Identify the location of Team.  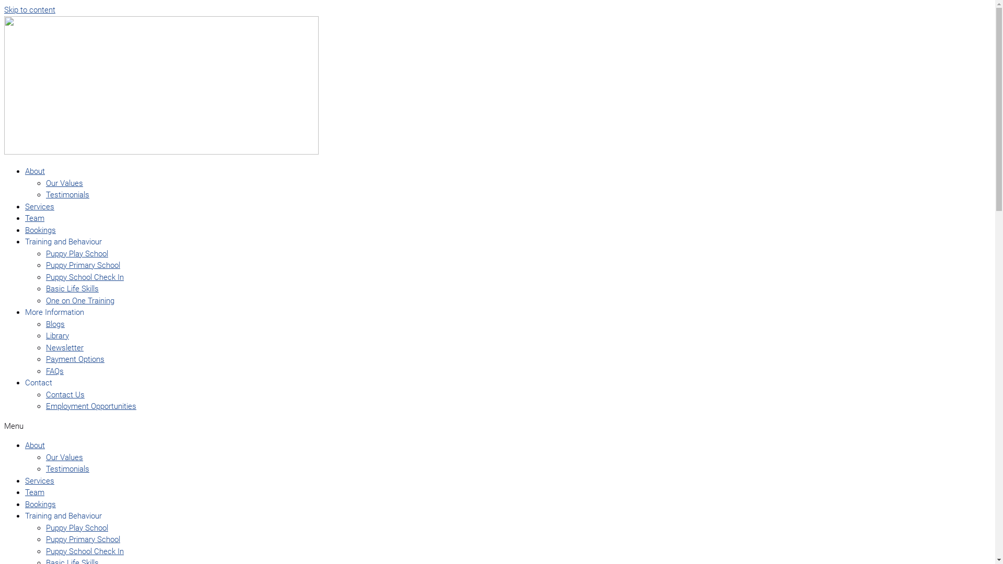
(34, 218).